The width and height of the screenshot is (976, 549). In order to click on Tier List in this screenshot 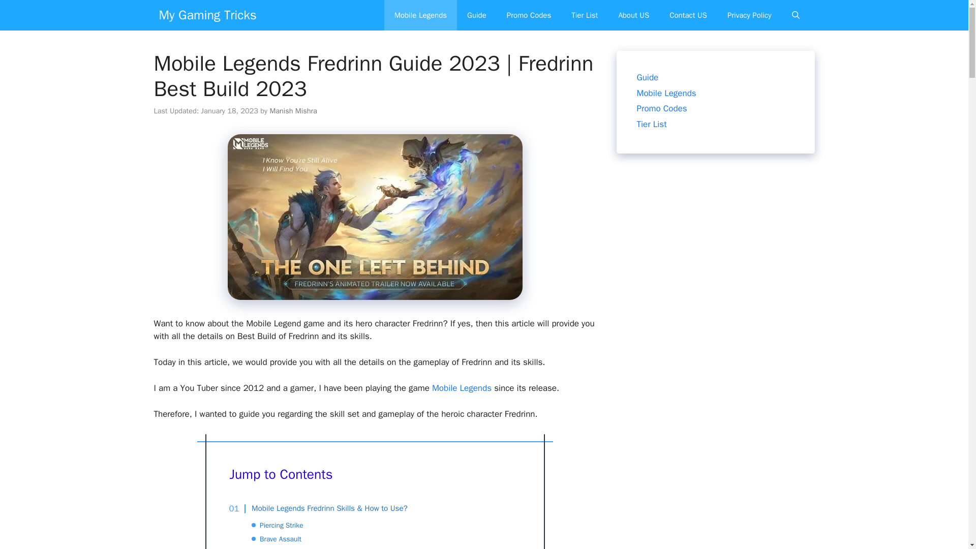, I will do `click(585, 15)`.